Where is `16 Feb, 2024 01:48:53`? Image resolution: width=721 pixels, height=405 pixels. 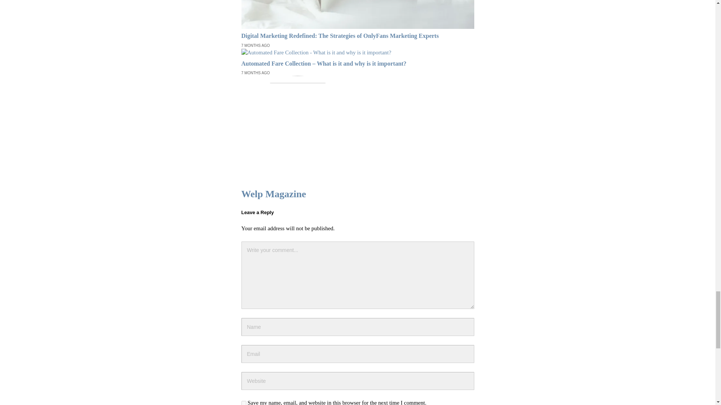 16 Feb, 2024 01:48:53 is located at coordinates (255, 45).